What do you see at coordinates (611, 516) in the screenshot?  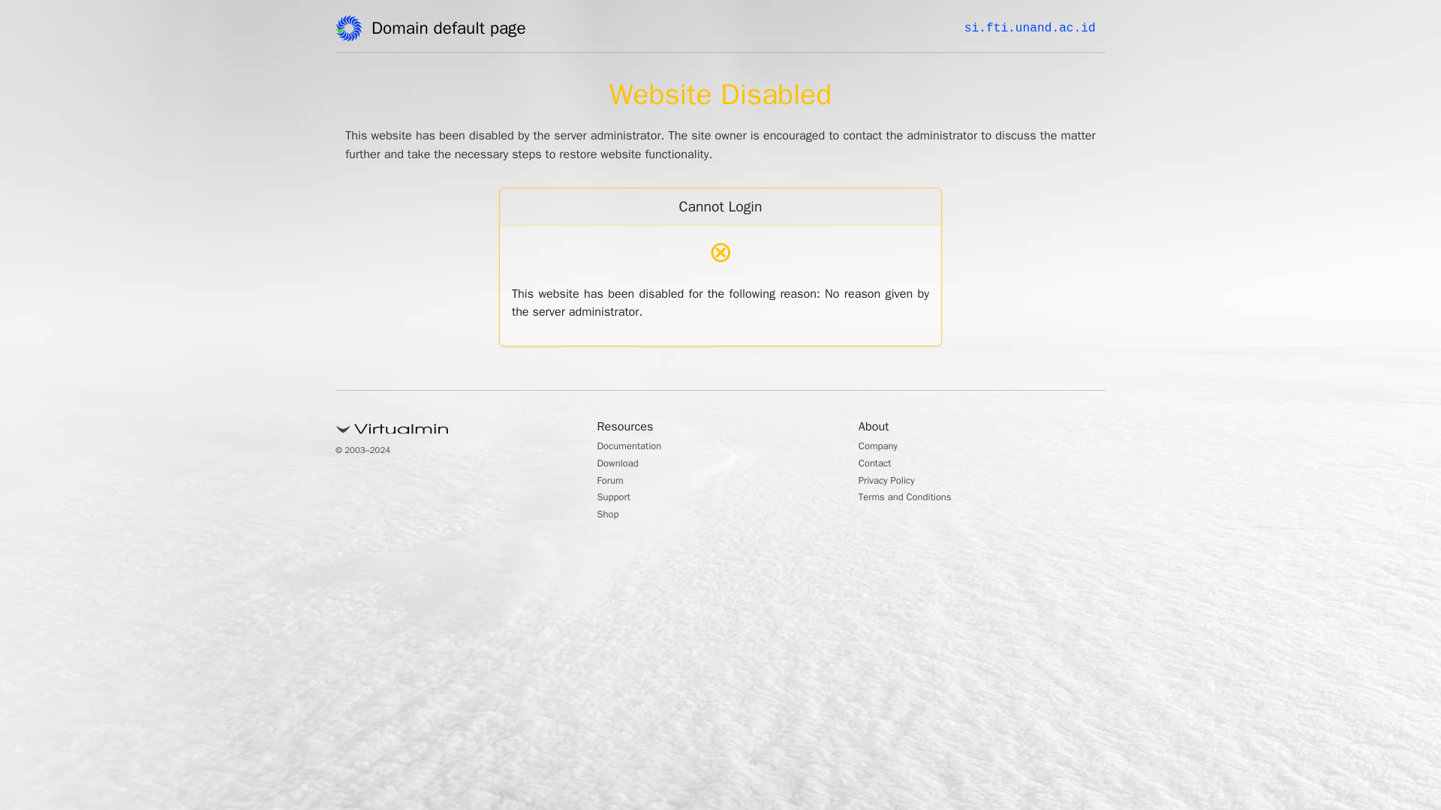 I see `Shop` at bounding box center [611, 516].